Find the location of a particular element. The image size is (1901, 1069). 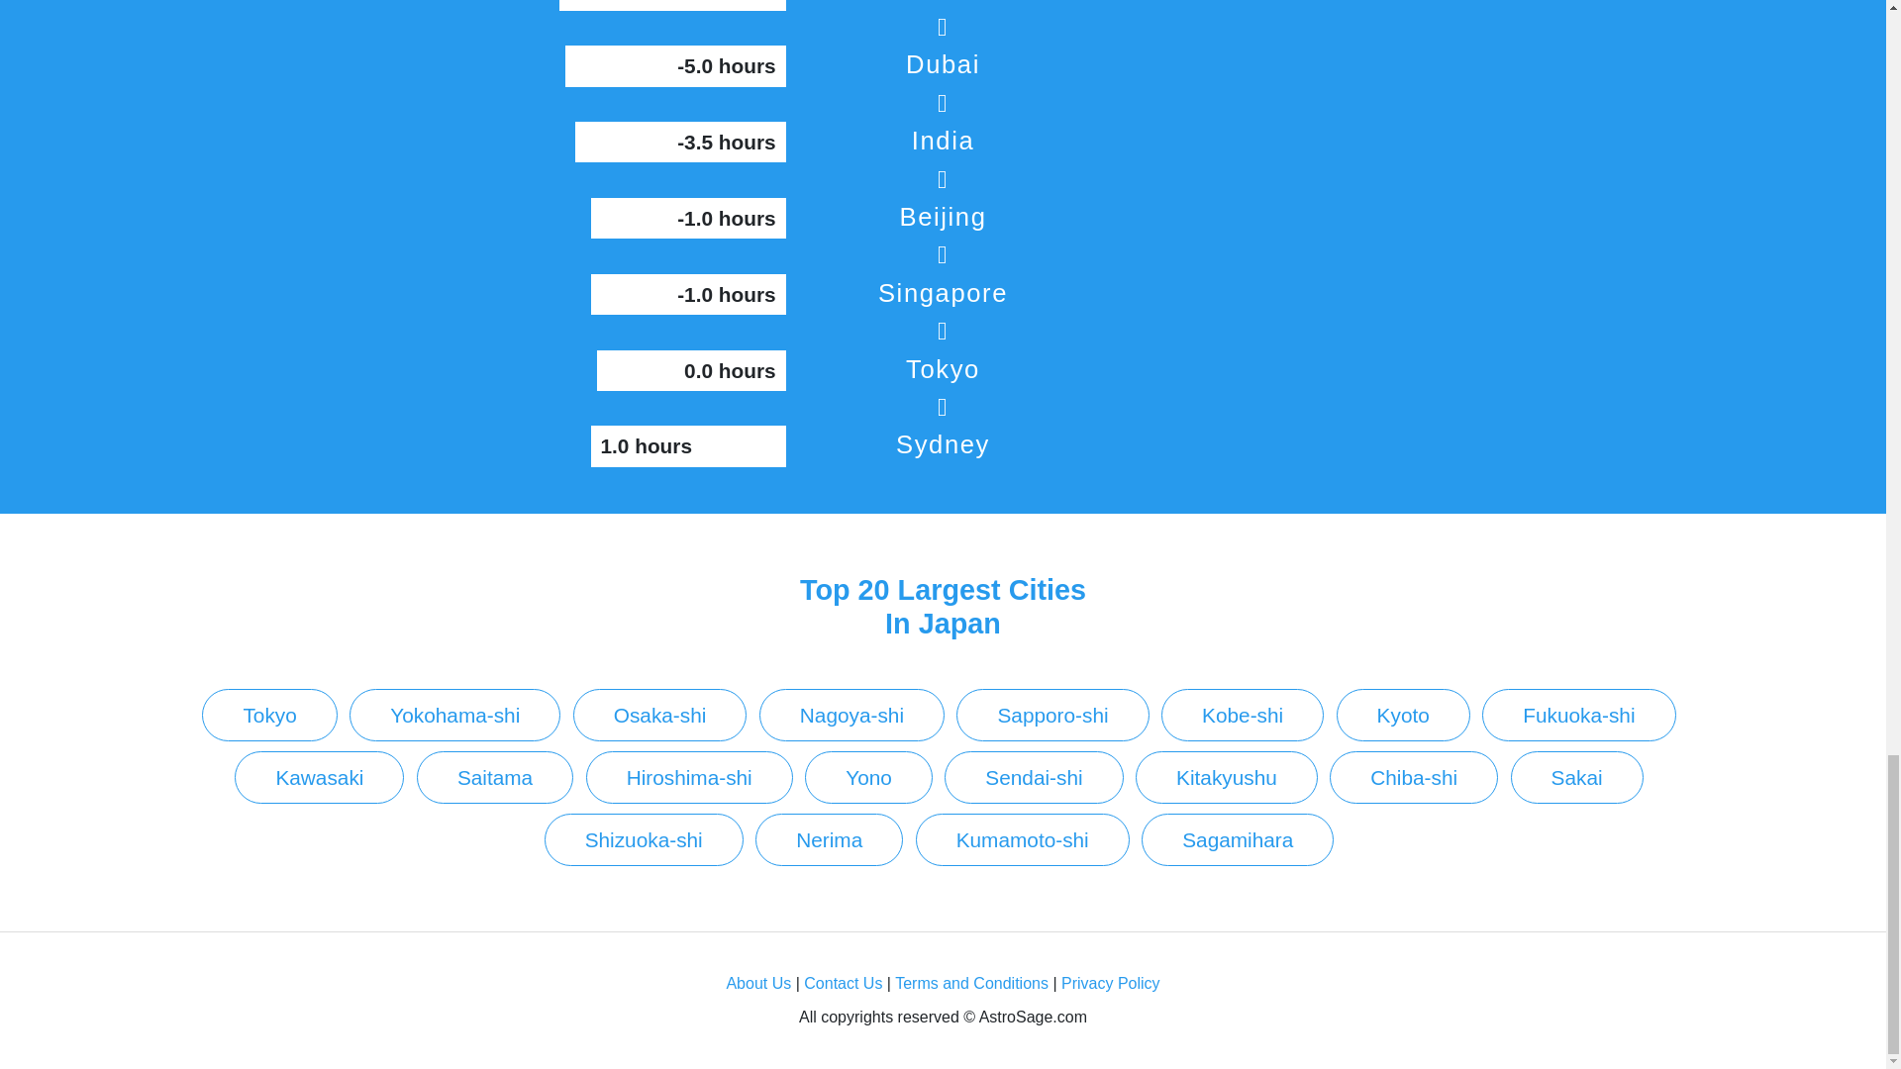

Nagoya-shi is located at coordinates (851, 715).